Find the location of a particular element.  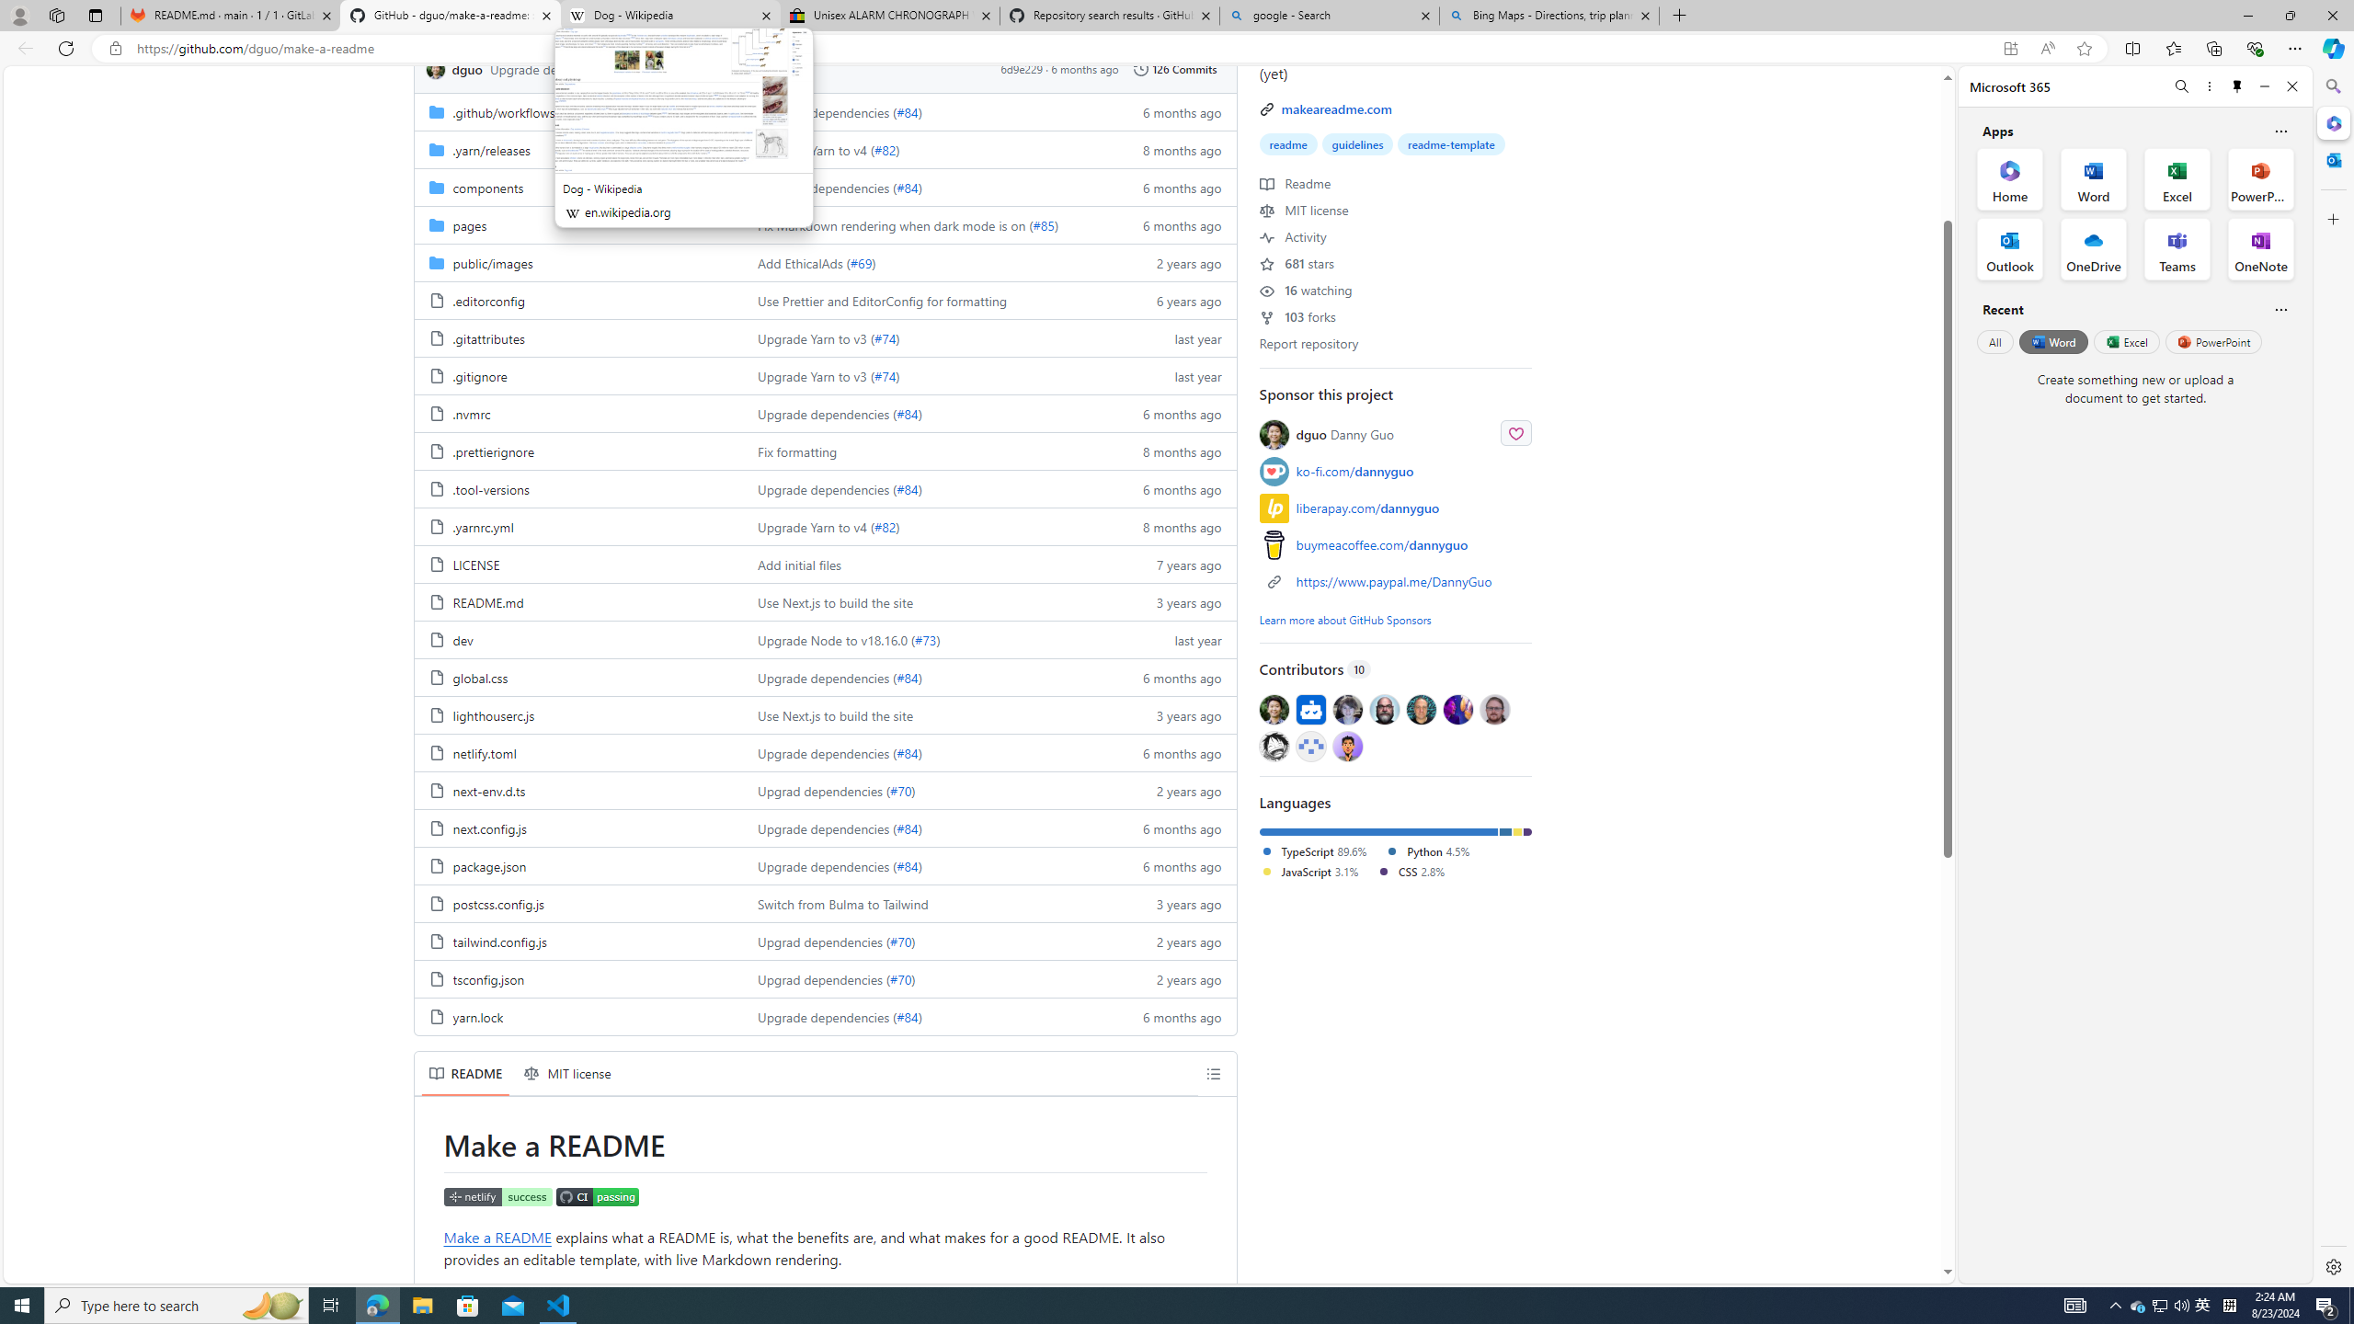

AutomationID: folder-row-1 is located at coordinates (825, 149).